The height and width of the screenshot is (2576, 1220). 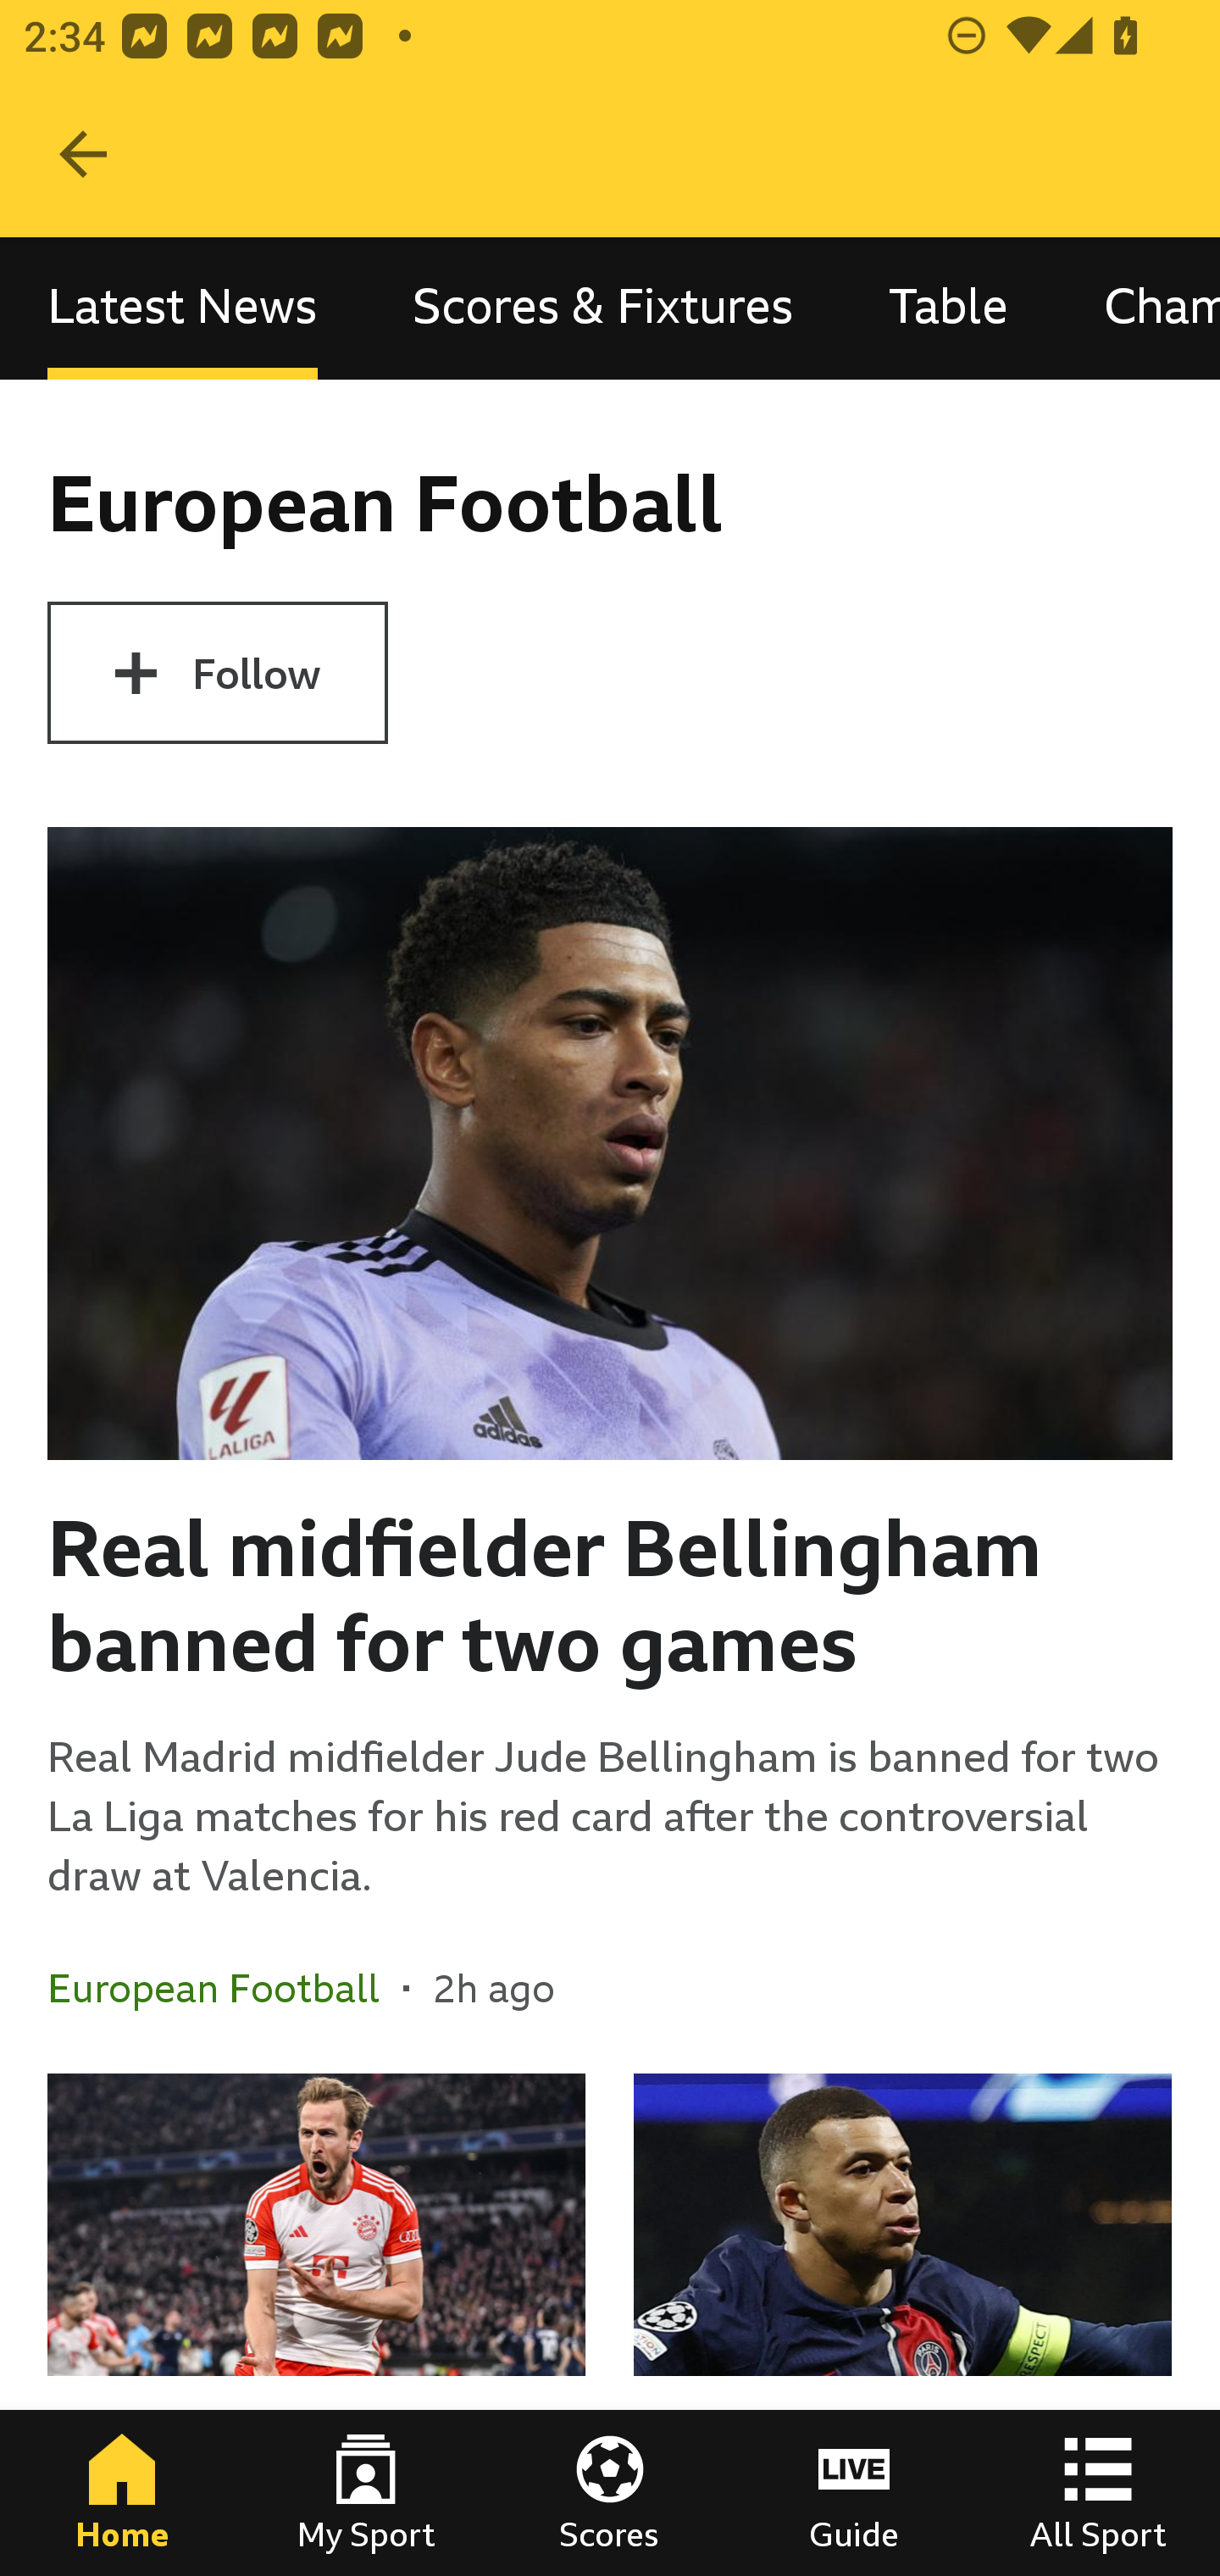 I want to click on All Sport, so click(x=1098, y=2493).